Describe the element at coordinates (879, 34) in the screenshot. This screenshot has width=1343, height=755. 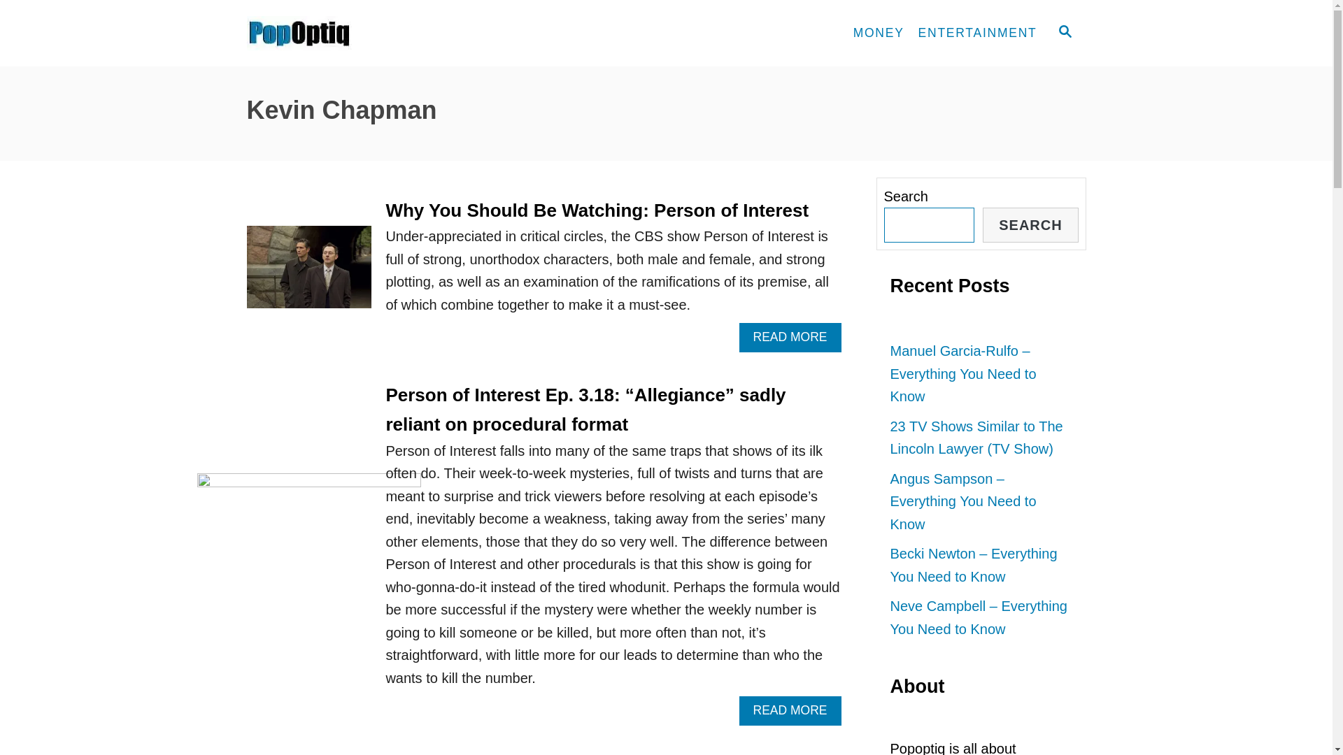
I see `MONEY` at that location.